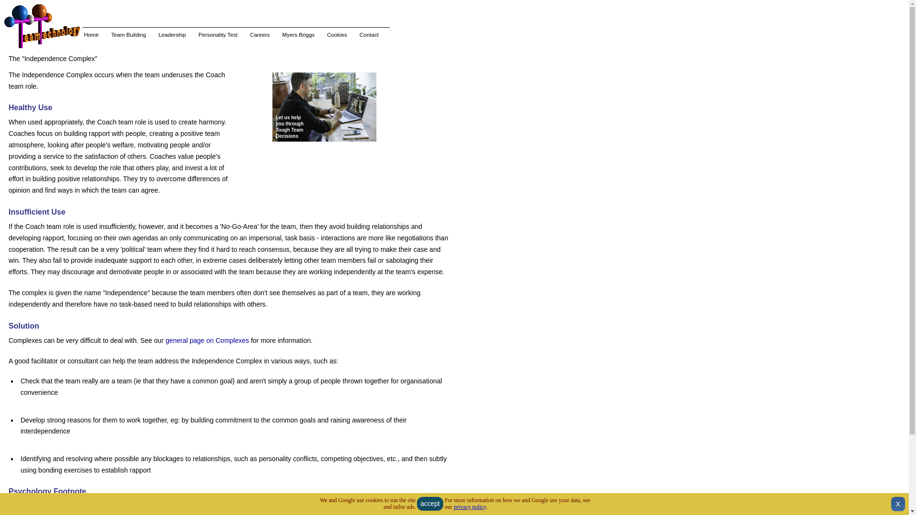 This screenshot has width=916, height=515. Describe the element at coordinates (218, 35) in the screenshot. I see `Personality Test` at that location.